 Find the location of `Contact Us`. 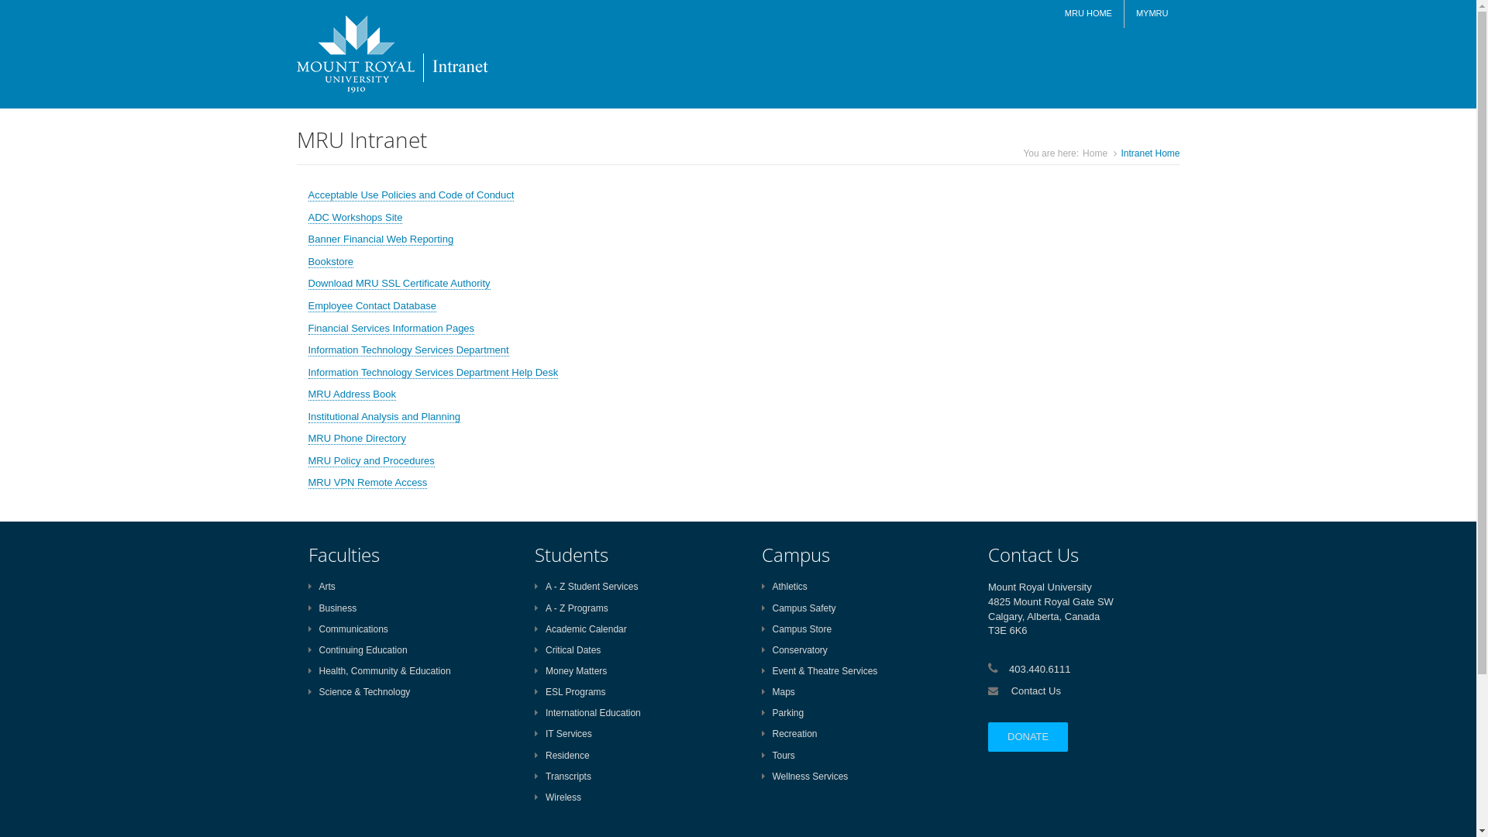

Contact Us is located at coordinates (1036, 691).